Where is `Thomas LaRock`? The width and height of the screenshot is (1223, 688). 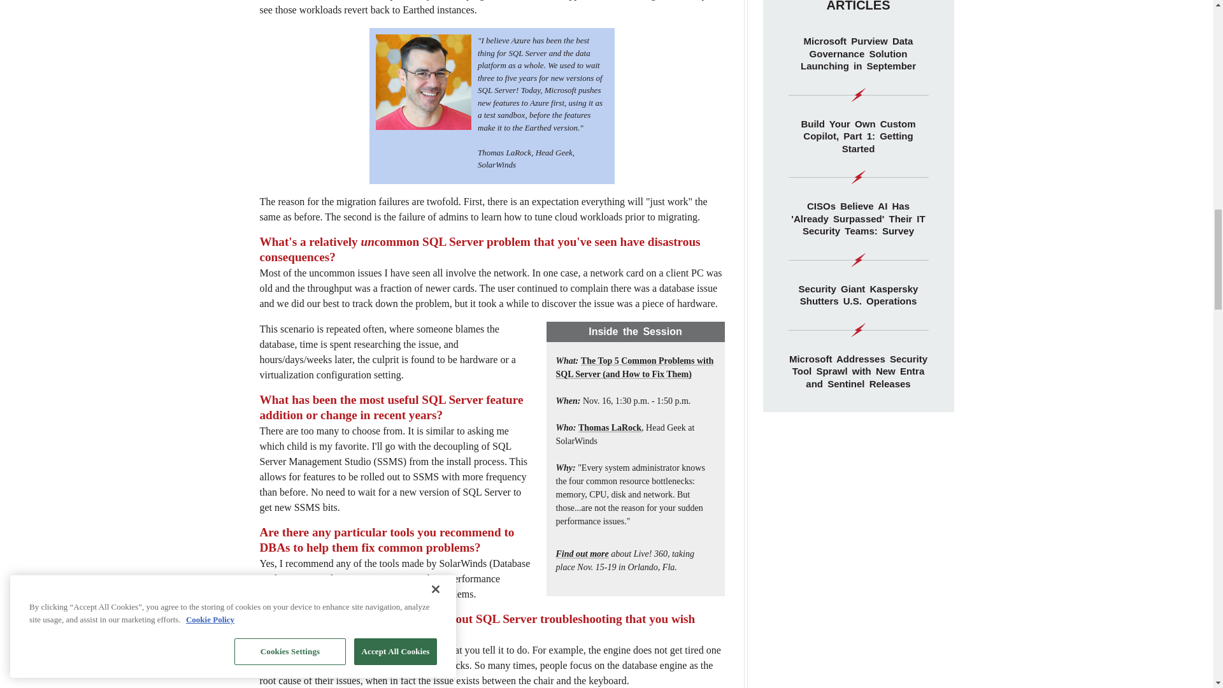
Thomas LaRock is located at coordinates (610, 428).